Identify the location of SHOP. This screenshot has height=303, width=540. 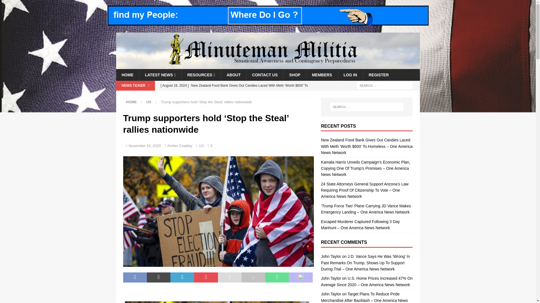
(294, 75).